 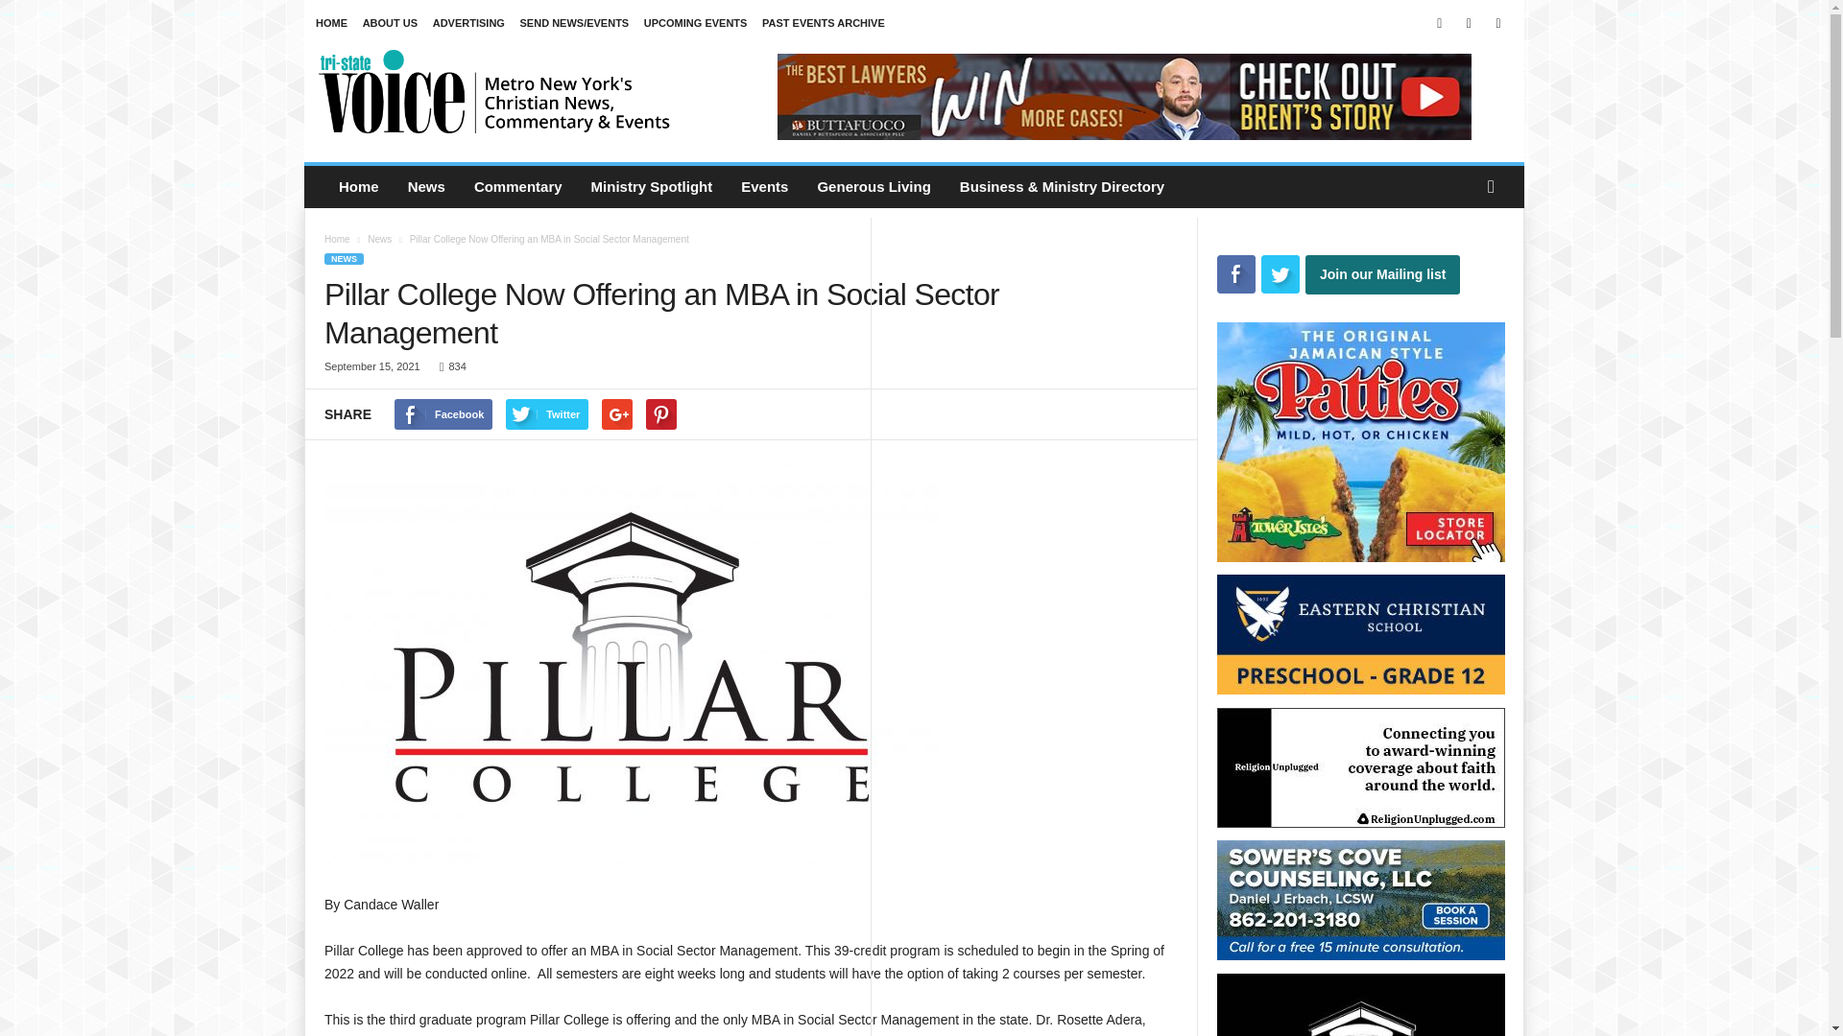 What do you see at coordinates (468, 23) in the screenshot?
I see `ADVERTISING` at bounding box center [468, 23].